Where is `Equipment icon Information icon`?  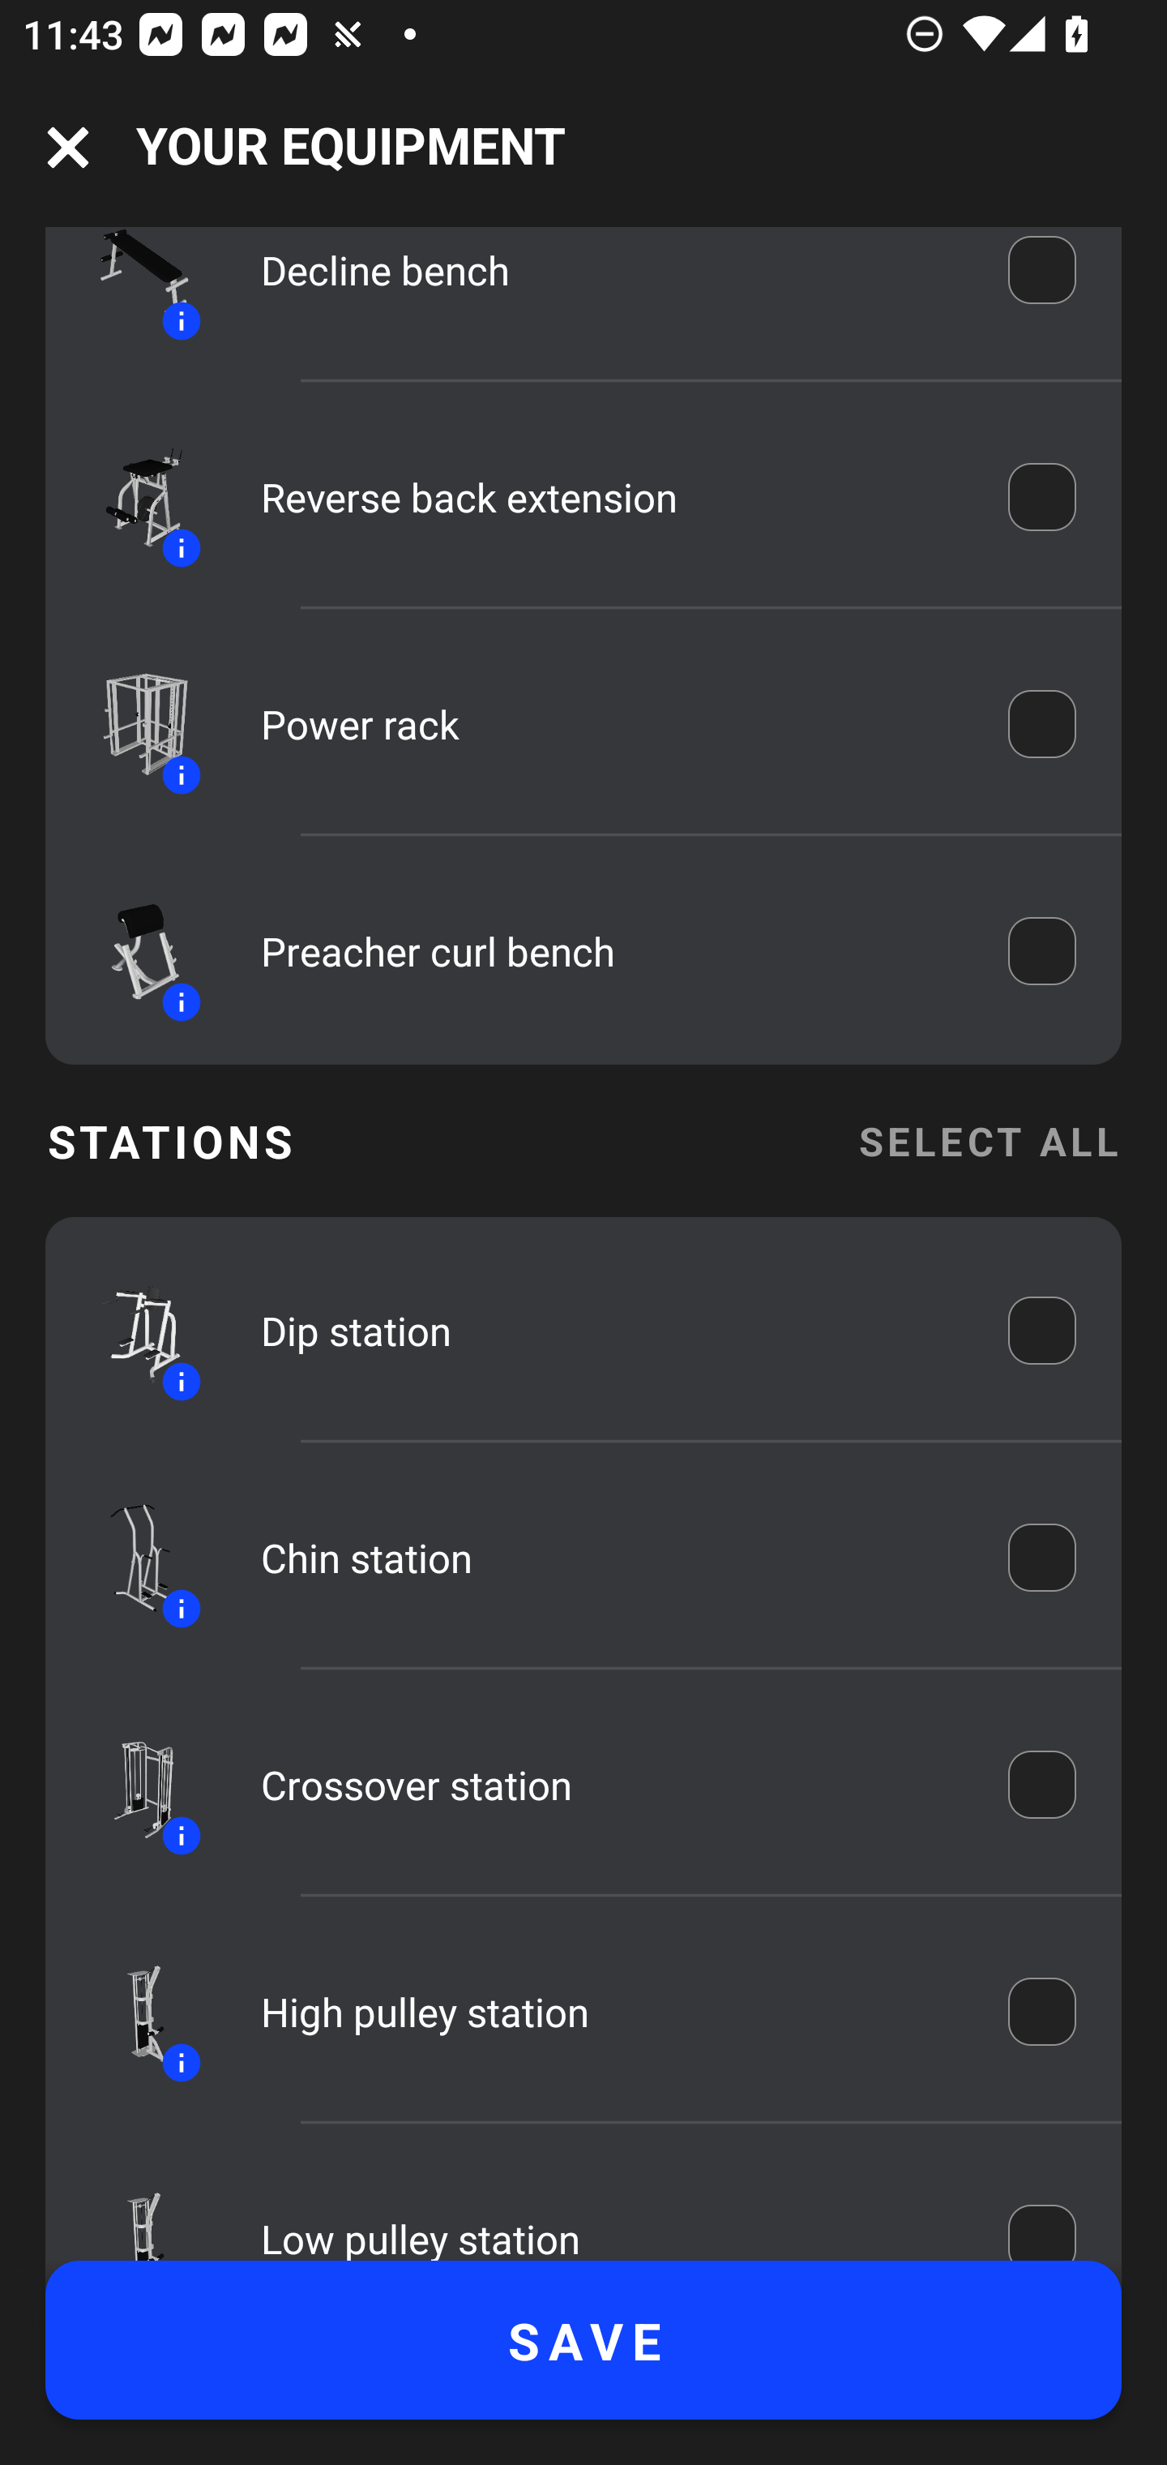
Equipment icon Information icon is located at coordinates (130, 950).